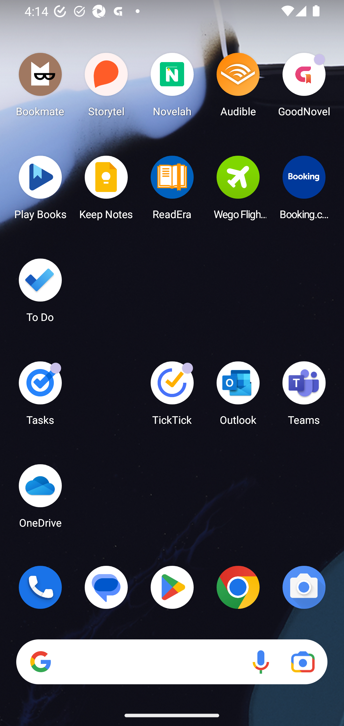  I want to click on Storytel, so click(106, 87).